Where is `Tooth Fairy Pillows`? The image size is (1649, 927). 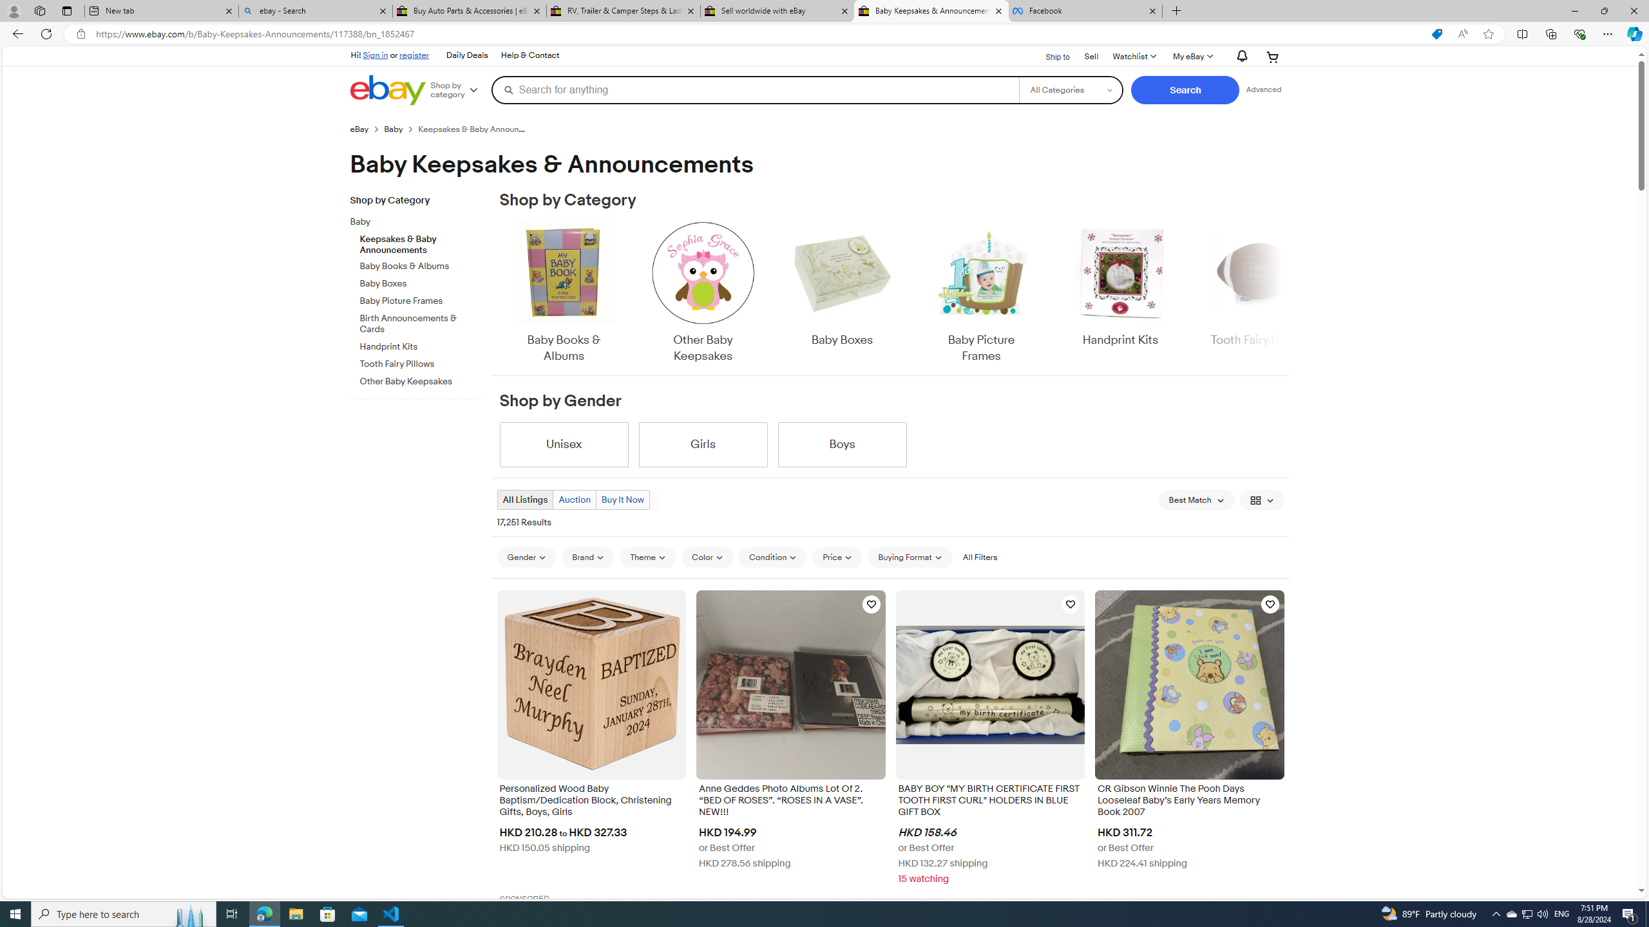 Tooth Fairy Pillows is located at coordinates (421, 362).